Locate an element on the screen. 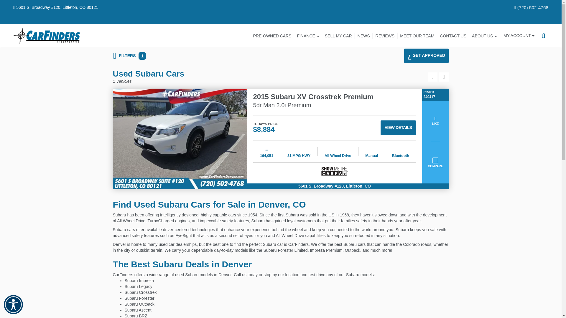 Image resolution: width=566 pixels, height=318 pixels. Click here to view Reviews is located at coordinates (385, 36).